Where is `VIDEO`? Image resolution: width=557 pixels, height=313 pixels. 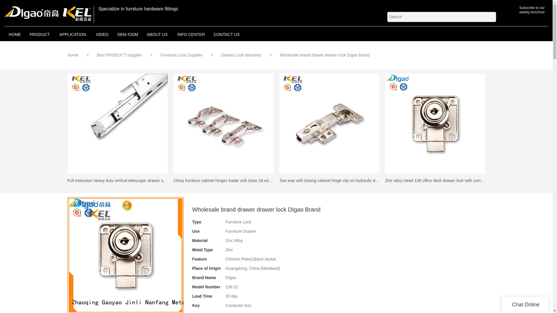 VIDEO is located at coordinates (102, 34).